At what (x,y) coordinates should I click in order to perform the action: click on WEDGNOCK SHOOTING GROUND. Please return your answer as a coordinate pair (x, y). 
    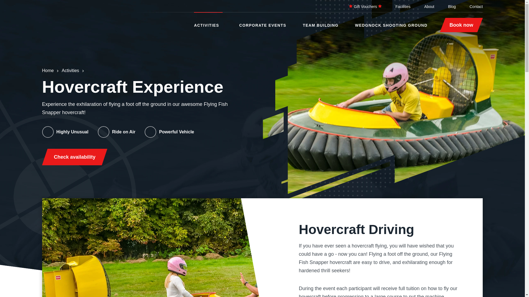
    Looking at the image, I should click on (391, 23).